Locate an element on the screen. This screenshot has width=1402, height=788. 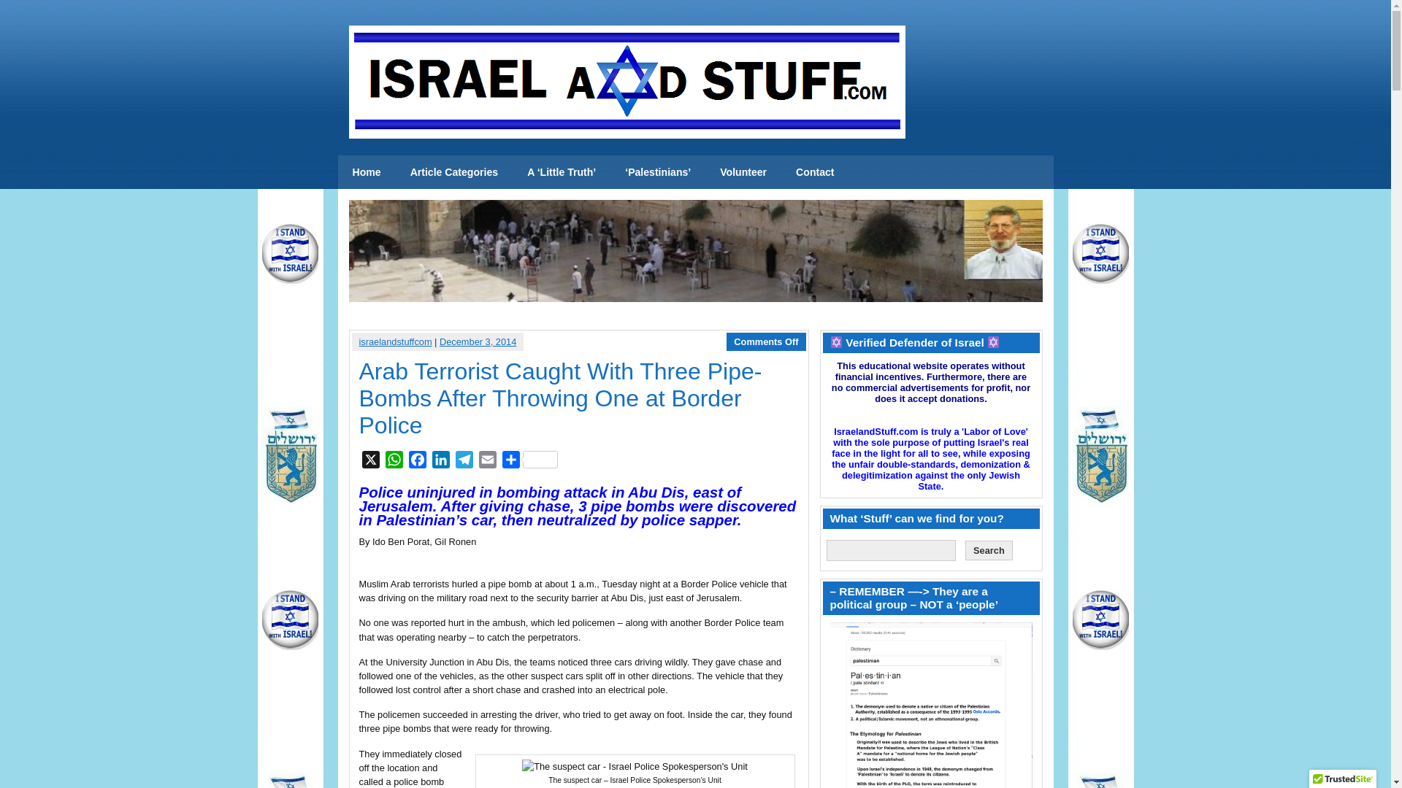
Search is located at coordinates (989, 550).